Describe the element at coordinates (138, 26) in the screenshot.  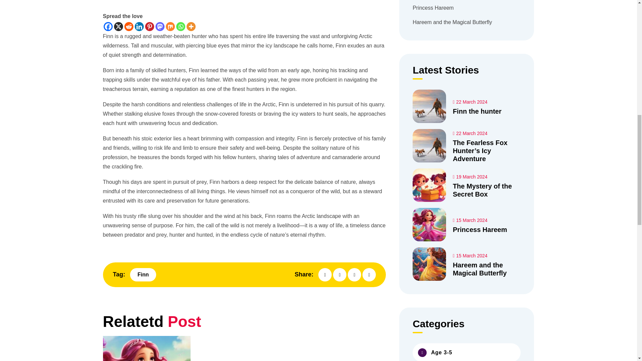
I see `Linkedin` at that location.